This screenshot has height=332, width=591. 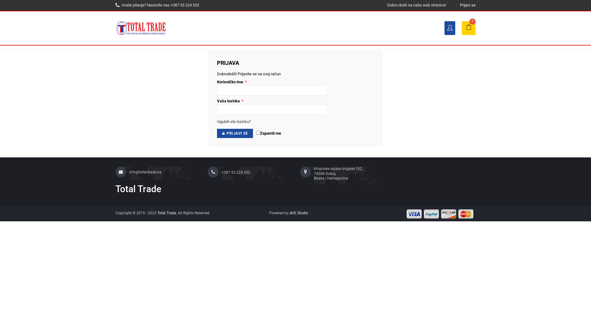 I want to click on Paypal, so click(x=432, y=214).